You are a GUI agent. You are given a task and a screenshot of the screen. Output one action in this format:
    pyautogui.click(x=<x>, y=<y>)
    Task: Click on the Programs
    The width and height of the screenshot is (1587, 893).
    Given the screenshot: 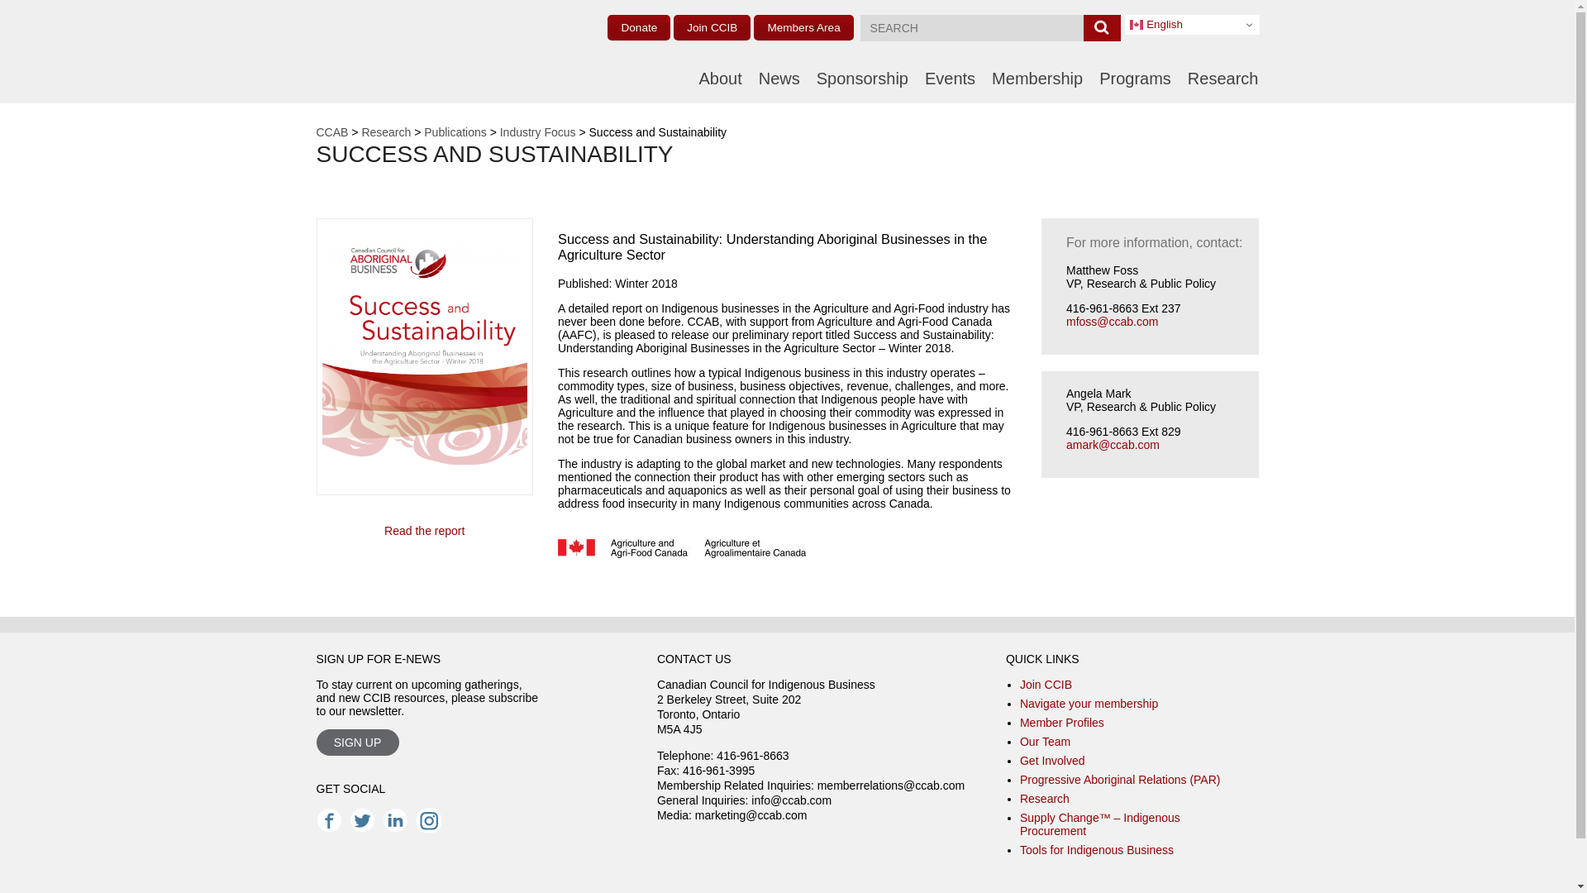 What is the action you would take?
    pyautogui.click(x=1135, y=78)
    